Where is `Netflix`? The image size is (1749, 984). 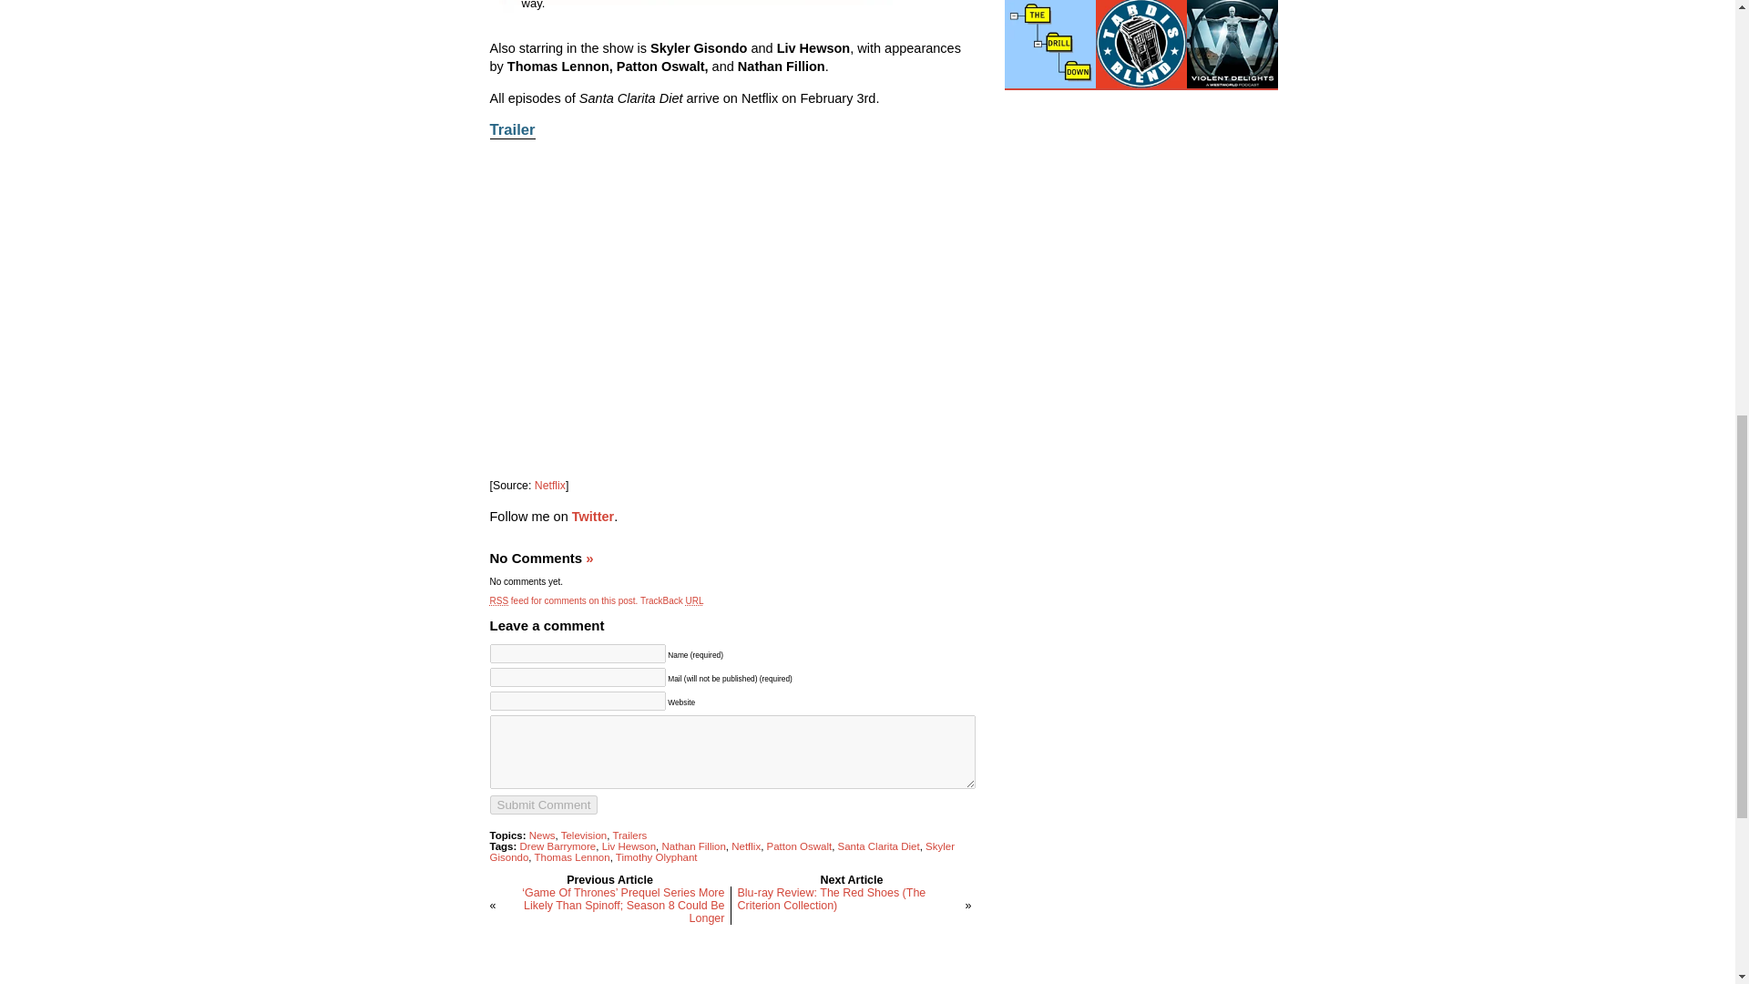
Netflix is located at coordinates (550, 485).